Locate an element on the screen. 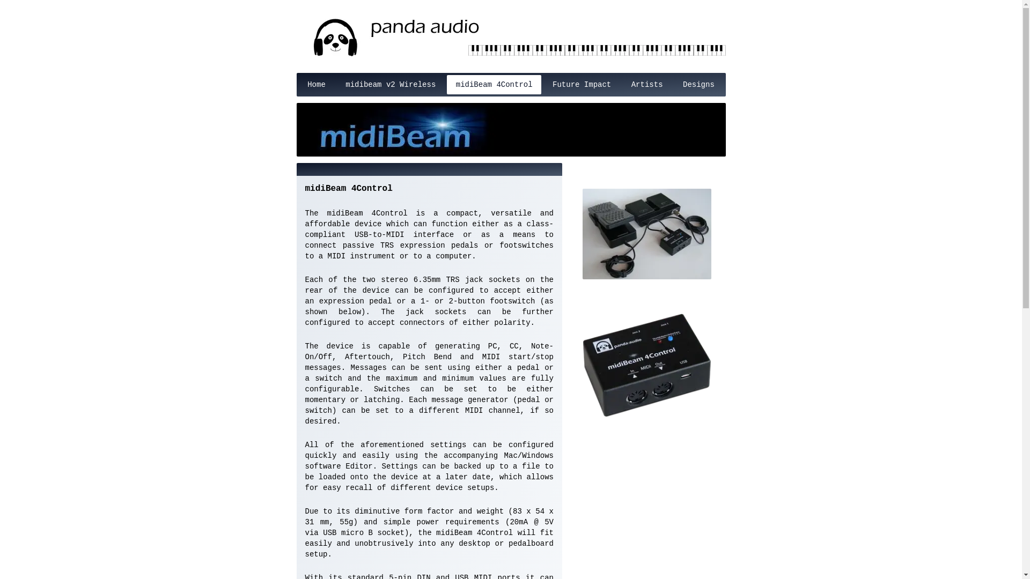  Artists is located at coordinates (646, 85).